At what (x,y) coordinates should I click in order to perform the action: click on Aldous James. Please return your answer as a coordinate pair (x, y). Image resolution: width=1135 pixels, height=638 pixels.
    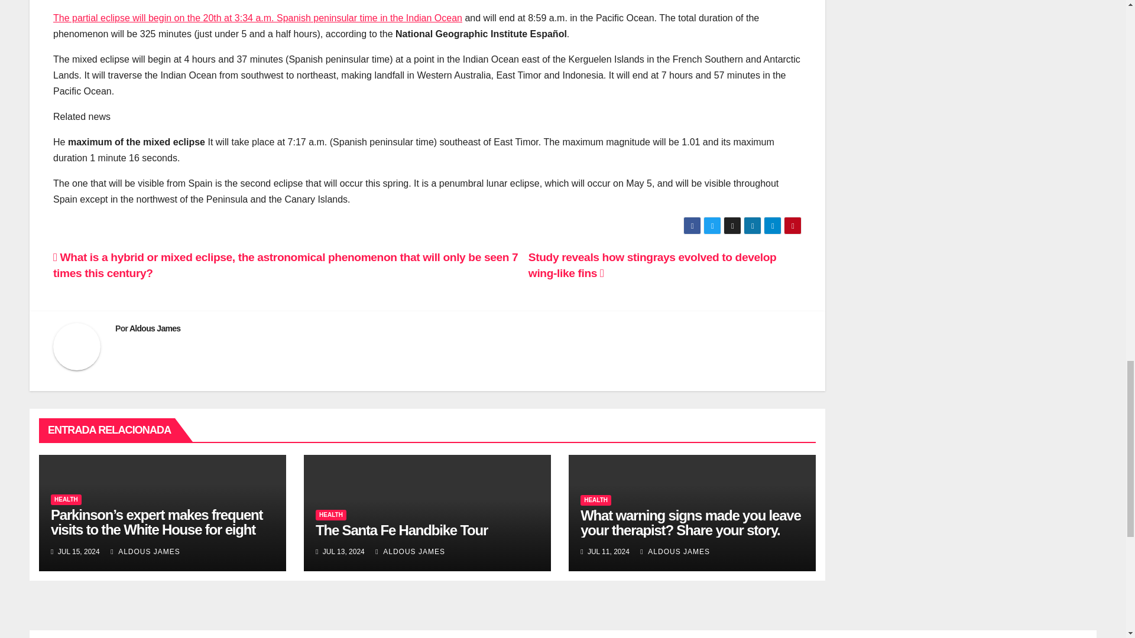
    Looking at the image, I should click on (155, 328).